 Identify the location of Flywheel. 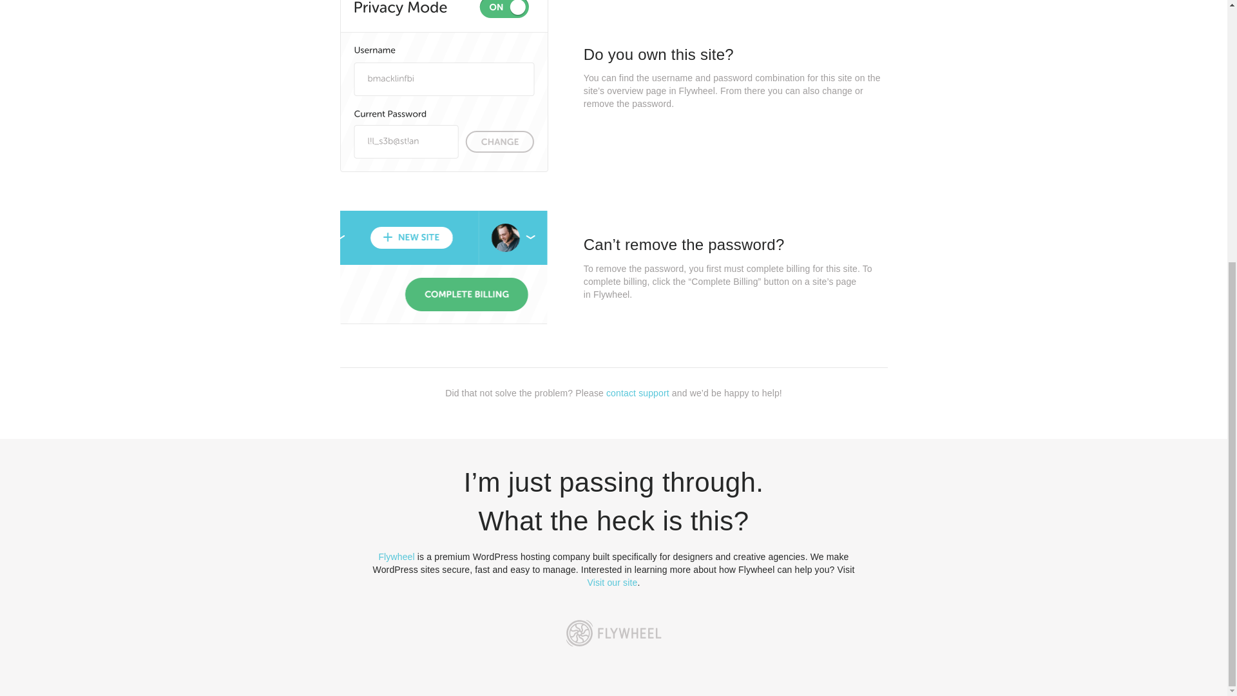
(396, 557).